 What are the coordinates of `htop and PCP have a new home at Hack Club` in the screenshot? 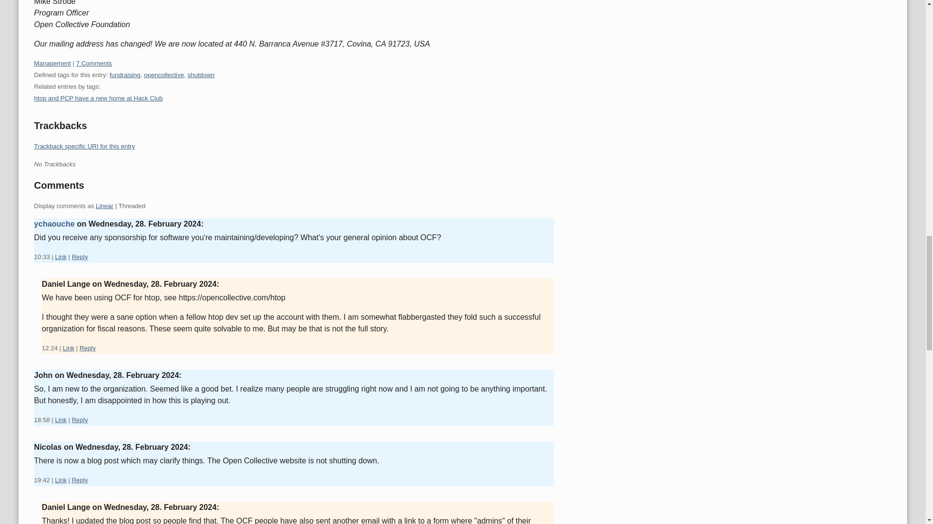 It's located at (98, 98).